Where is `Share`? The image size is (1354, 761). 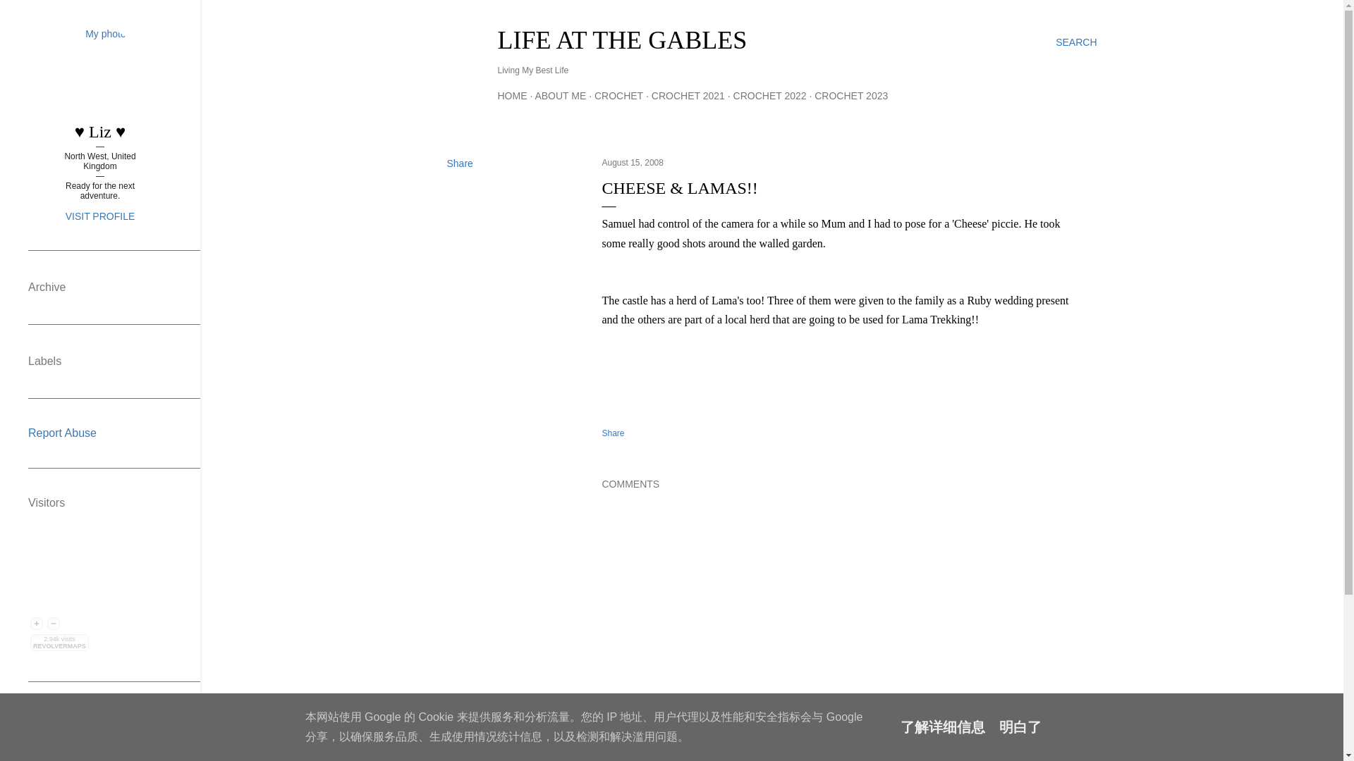
Share is located at coordinates (614, 433).